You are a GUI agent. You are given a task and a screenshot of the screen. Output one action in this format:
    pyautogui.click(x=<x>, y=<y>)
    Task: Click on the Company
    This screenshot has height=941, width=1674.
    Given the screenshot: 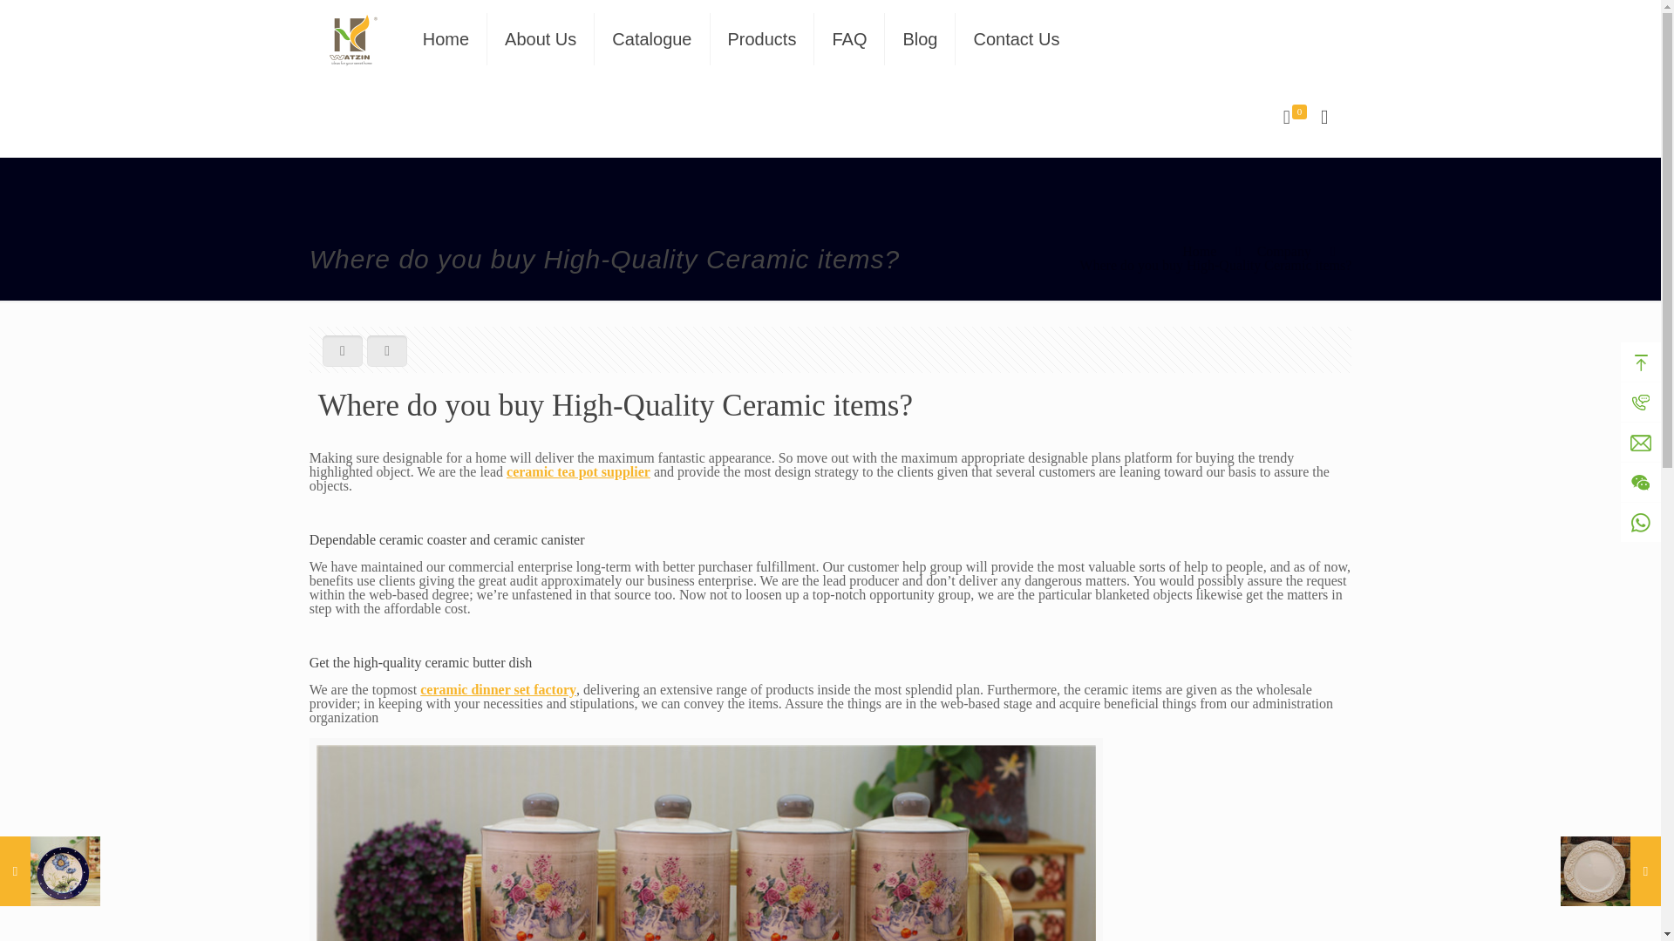 What is the action you would take?
    pyautogui.click(x=1283, y=251)
    